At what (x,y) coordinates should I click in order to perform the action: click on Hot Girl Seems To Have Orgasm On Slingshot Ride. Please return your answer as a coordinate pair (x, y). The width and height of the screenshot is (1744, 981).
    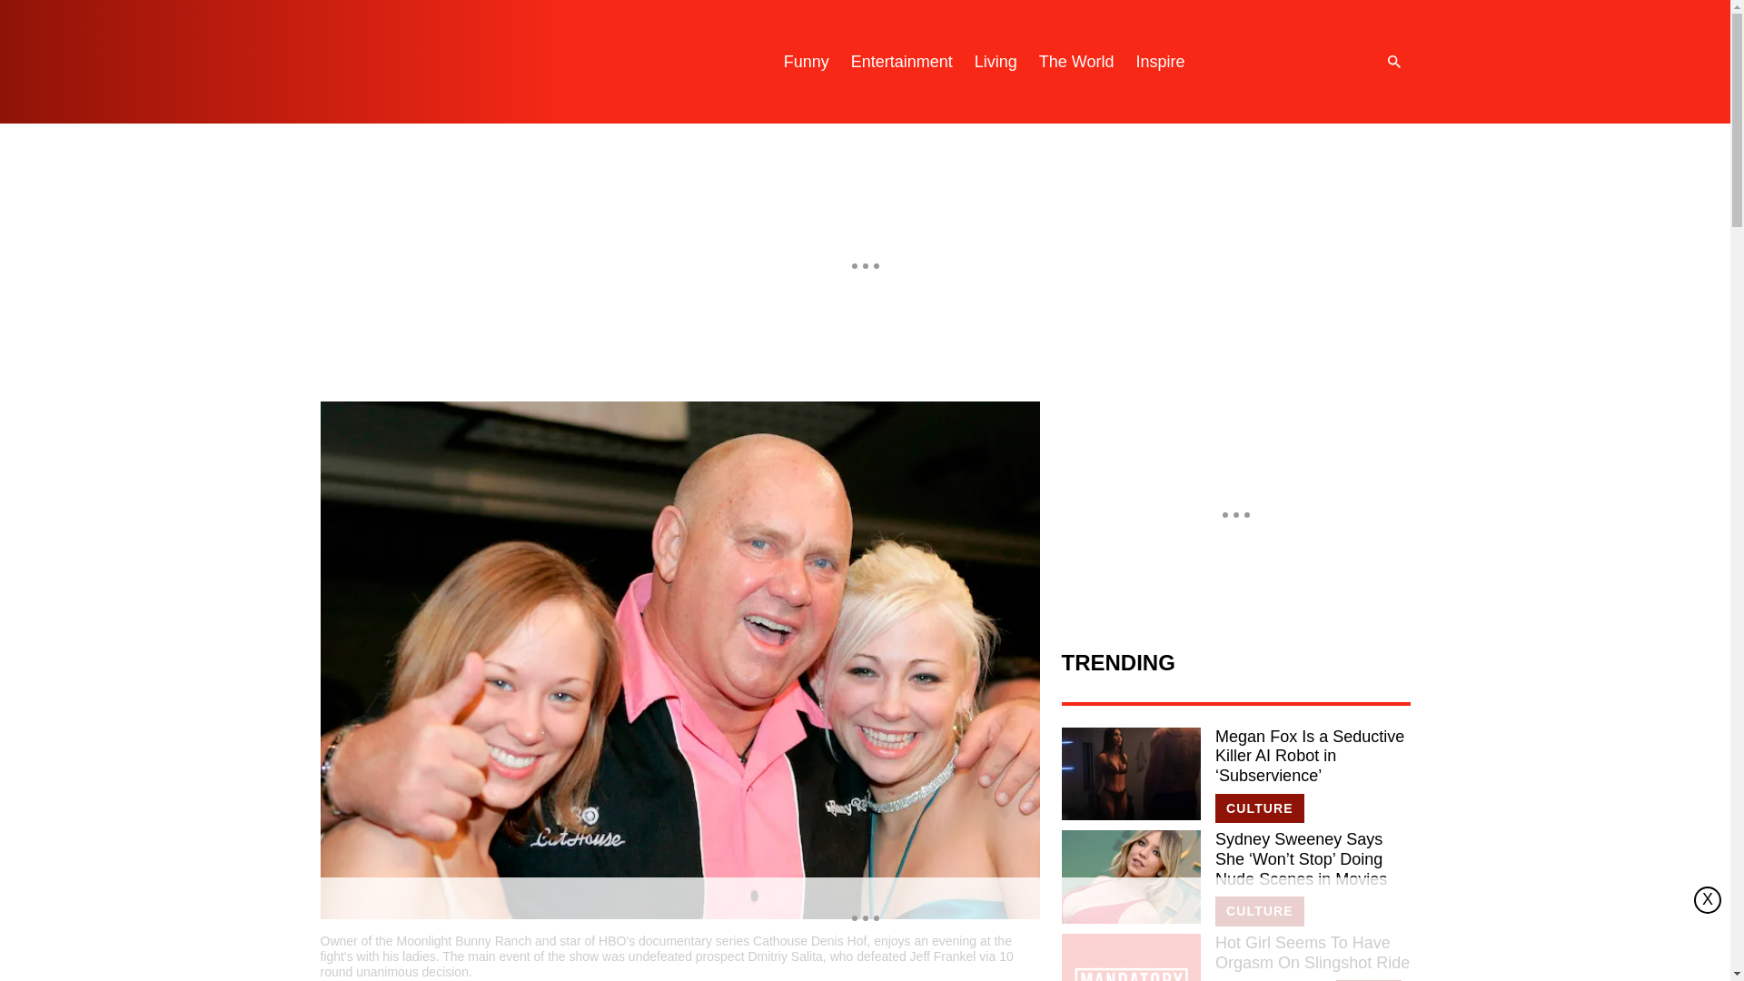
    Looking at the image, I should click on (1312, 954).